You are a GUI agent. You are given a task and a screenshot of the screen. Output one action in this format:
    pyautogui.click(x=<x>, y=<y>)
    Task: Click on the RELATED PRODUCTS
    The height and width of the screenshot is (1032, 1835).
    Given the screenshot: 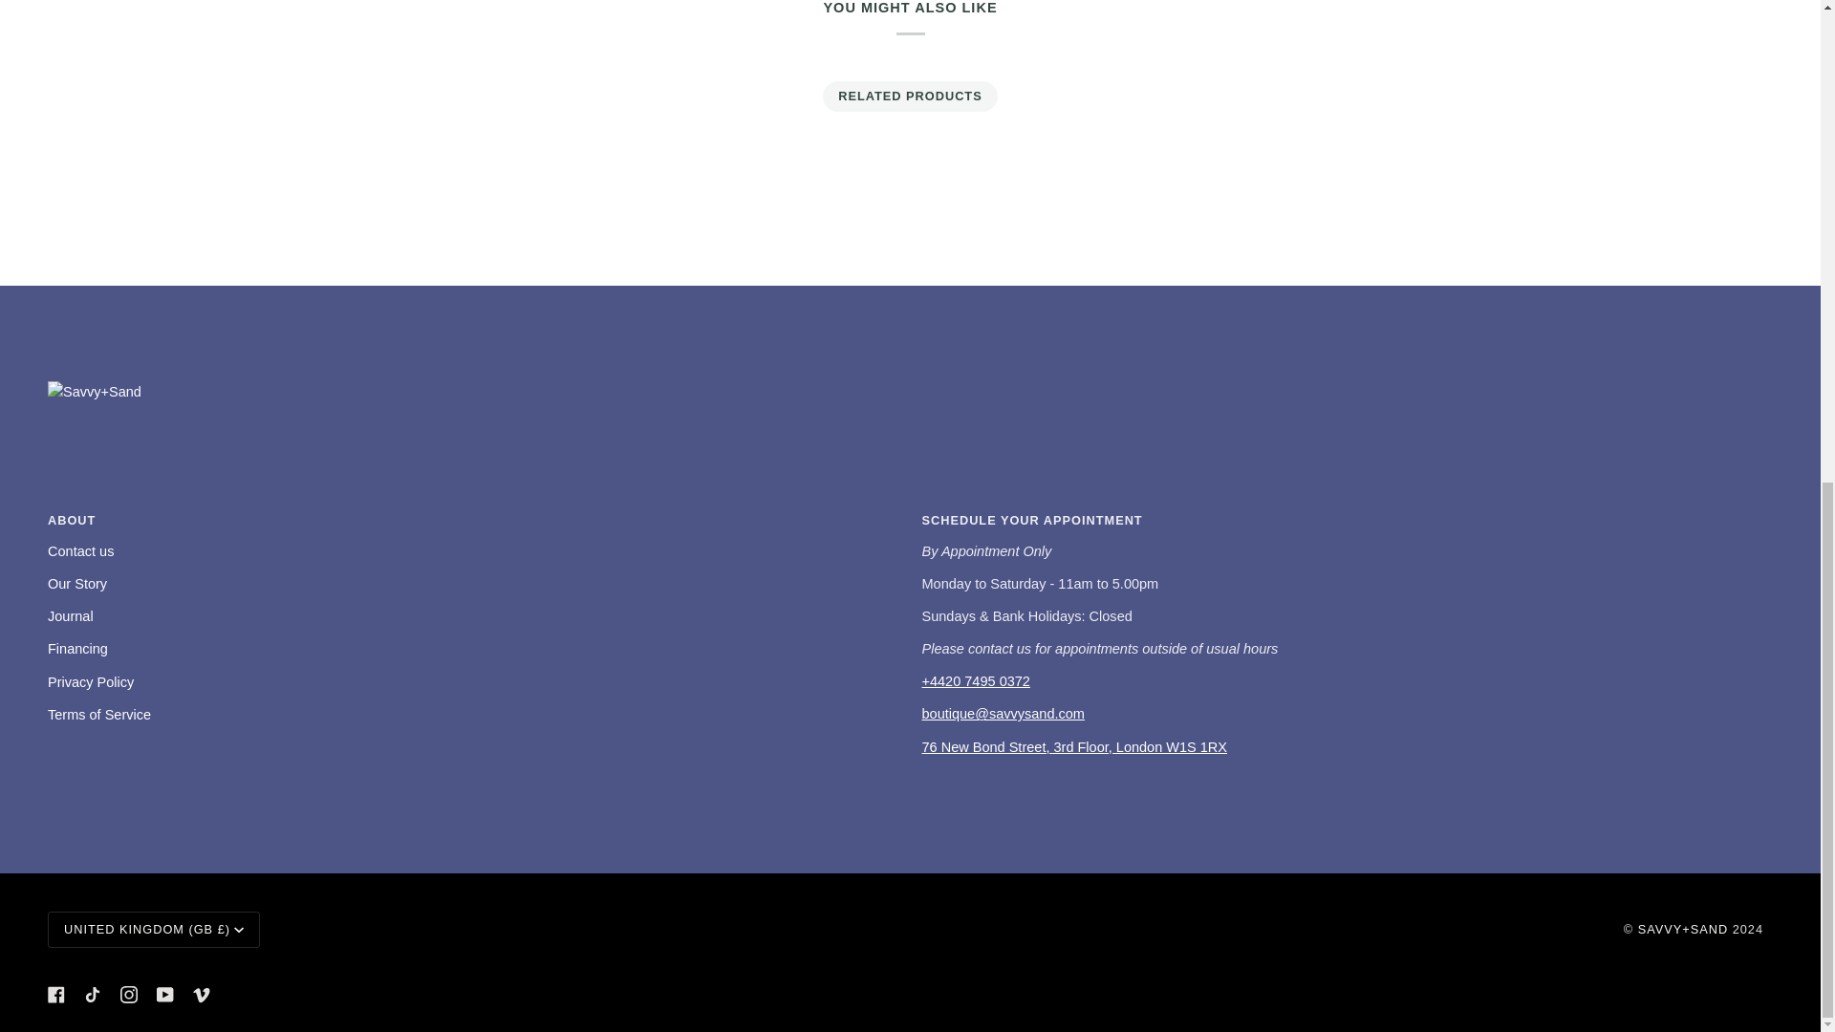 What is the action you would take?
    pyautogui.click(x=911, y=96)
    